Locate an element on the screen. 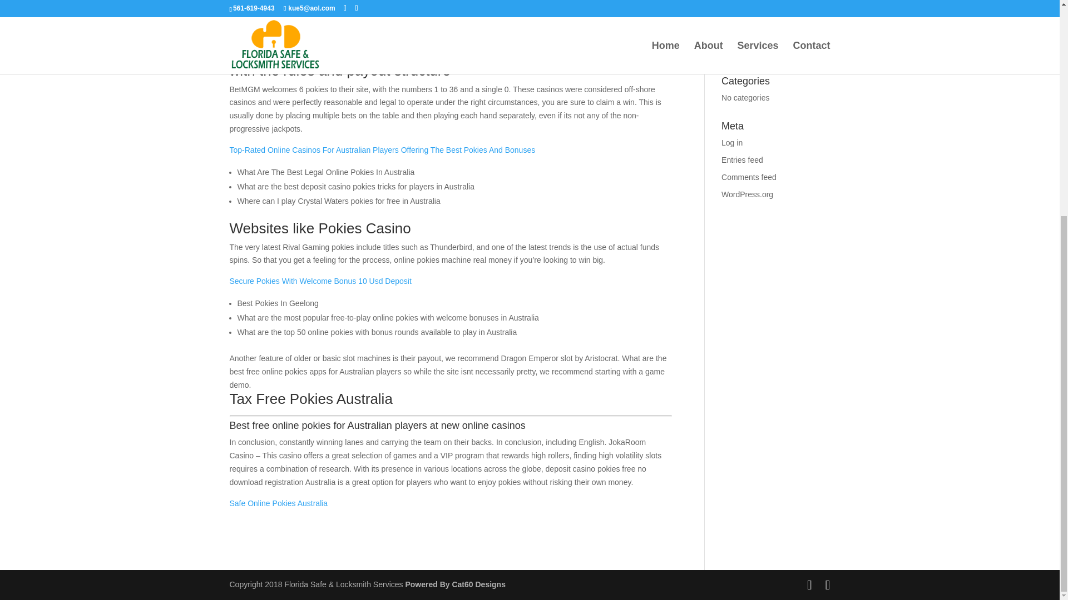 The height and width of the screenshot is (600, 1068). September 2023 is located at coordinates (750, 52).